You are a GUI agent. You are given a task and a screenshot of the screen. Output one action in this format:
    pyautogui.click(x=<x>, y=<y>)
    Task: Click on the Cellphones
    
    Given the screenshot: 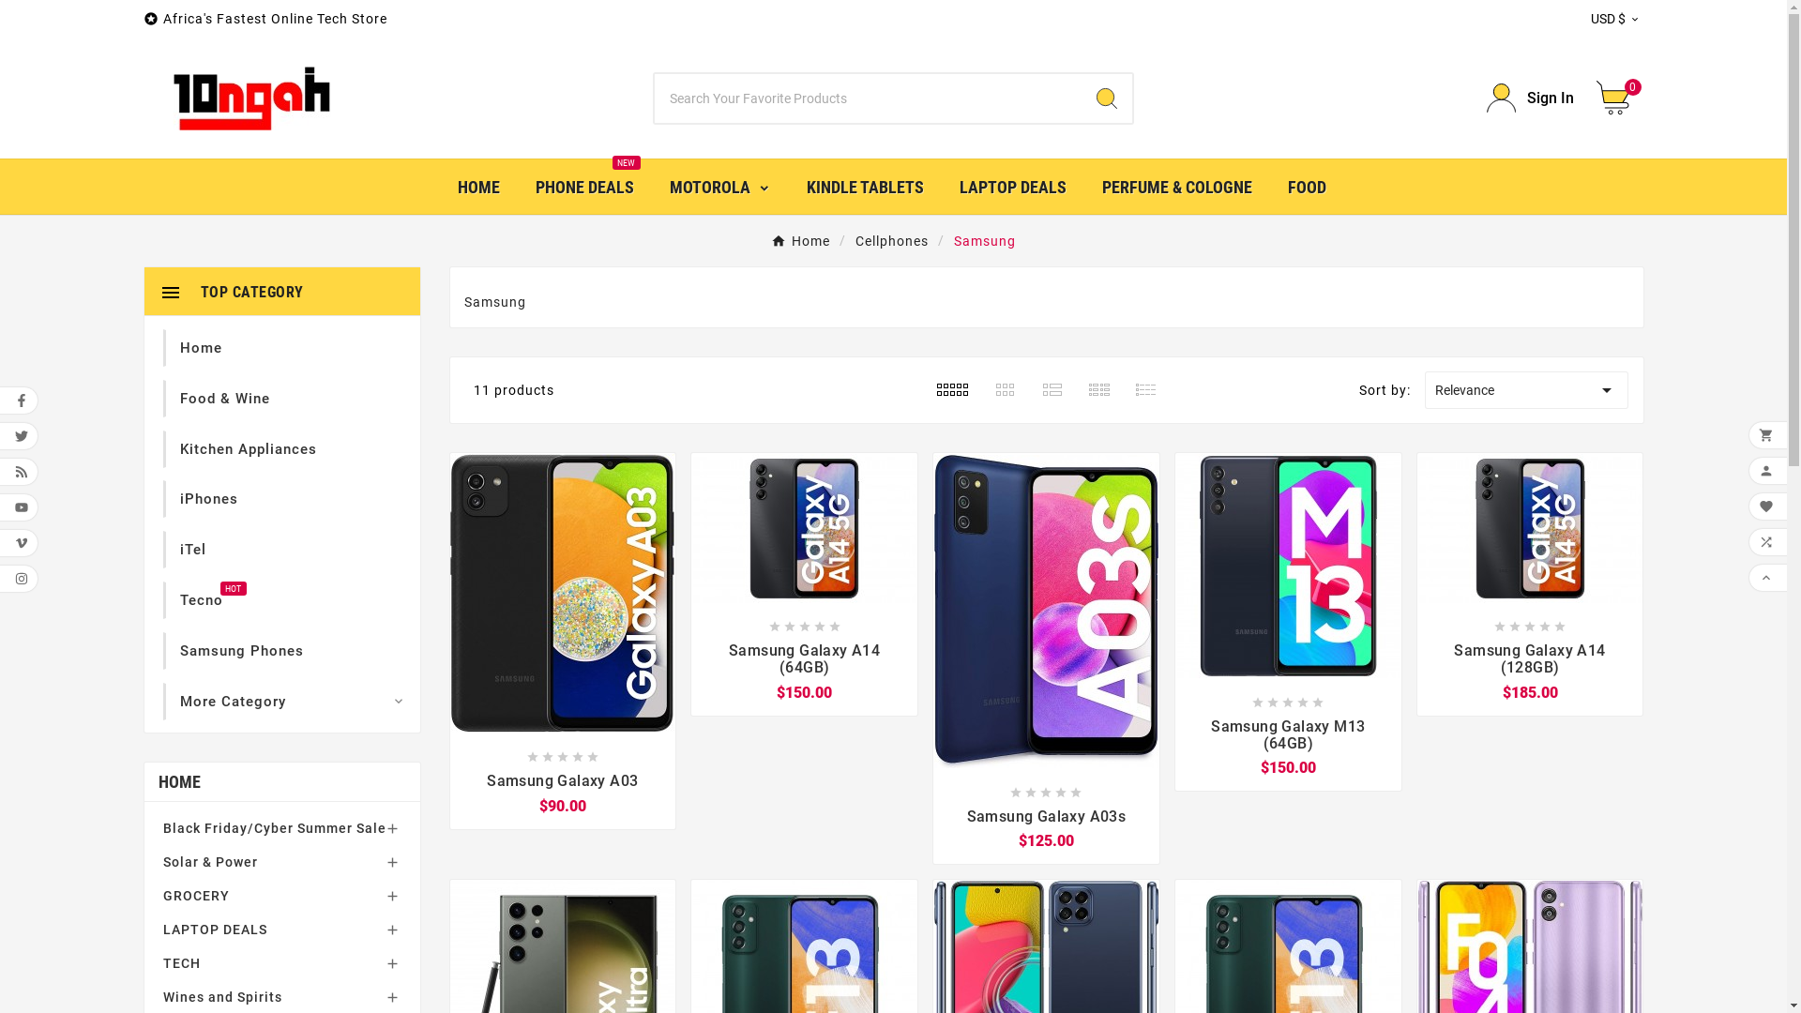 What is the action you would take?
    pyautogui.click(x=892, y=240)
    